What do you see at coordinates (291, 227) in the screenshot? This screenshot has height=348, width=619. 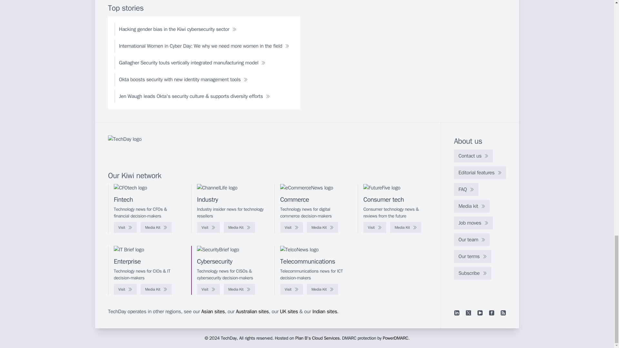 I see `Visit` at bounding box center [291, 227].